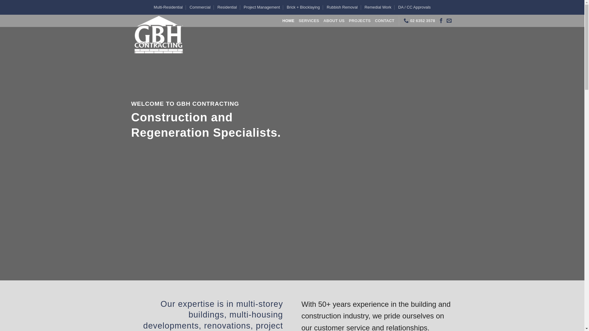 This screenshot has height=331, width=589. I want to click on Multi-Residential, so click(168, 7).